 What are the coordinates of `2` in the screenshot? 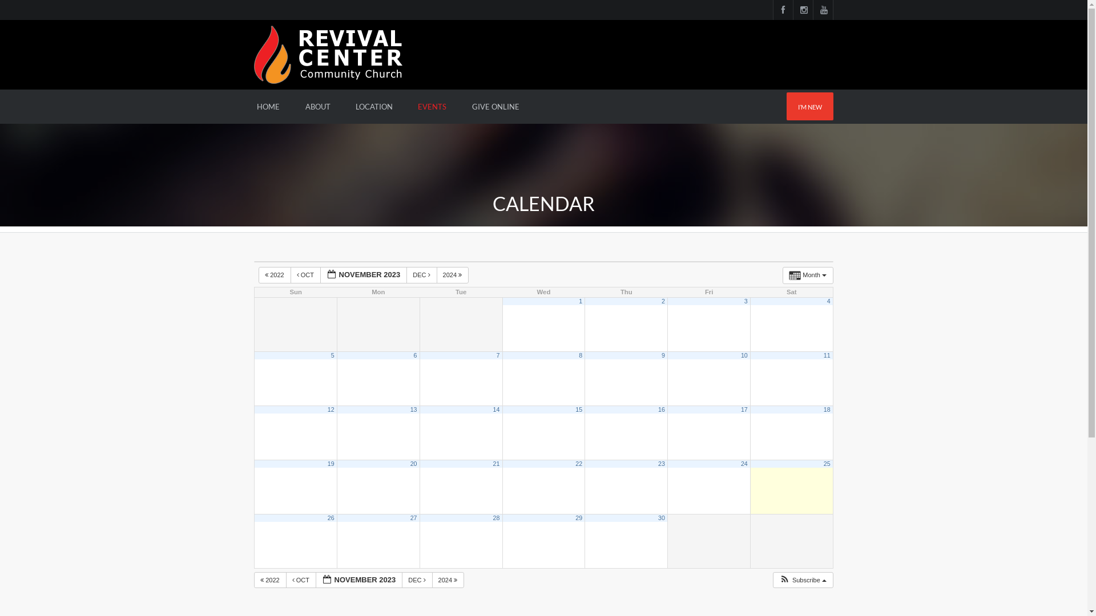 It's located at (663, 301).